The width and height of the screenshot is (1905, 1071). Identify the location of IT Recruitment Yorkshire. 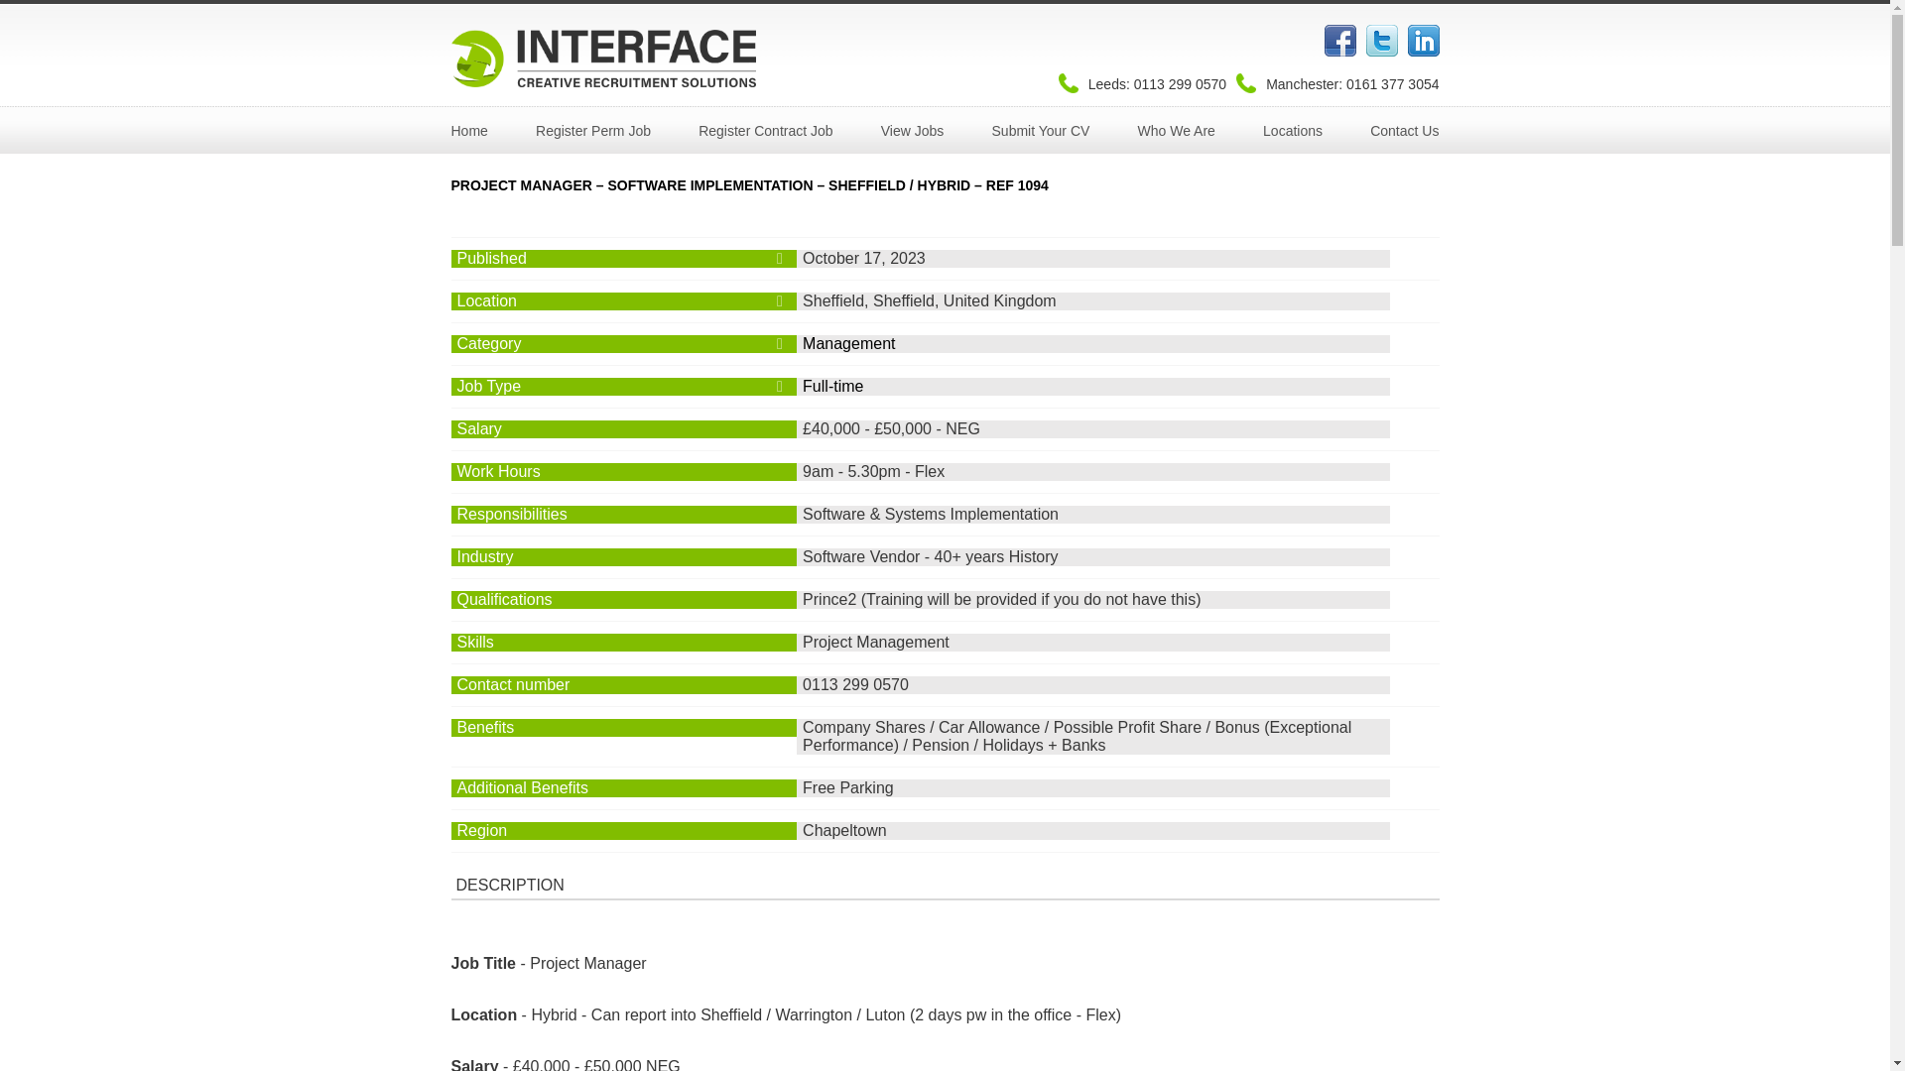
(1292, 131).